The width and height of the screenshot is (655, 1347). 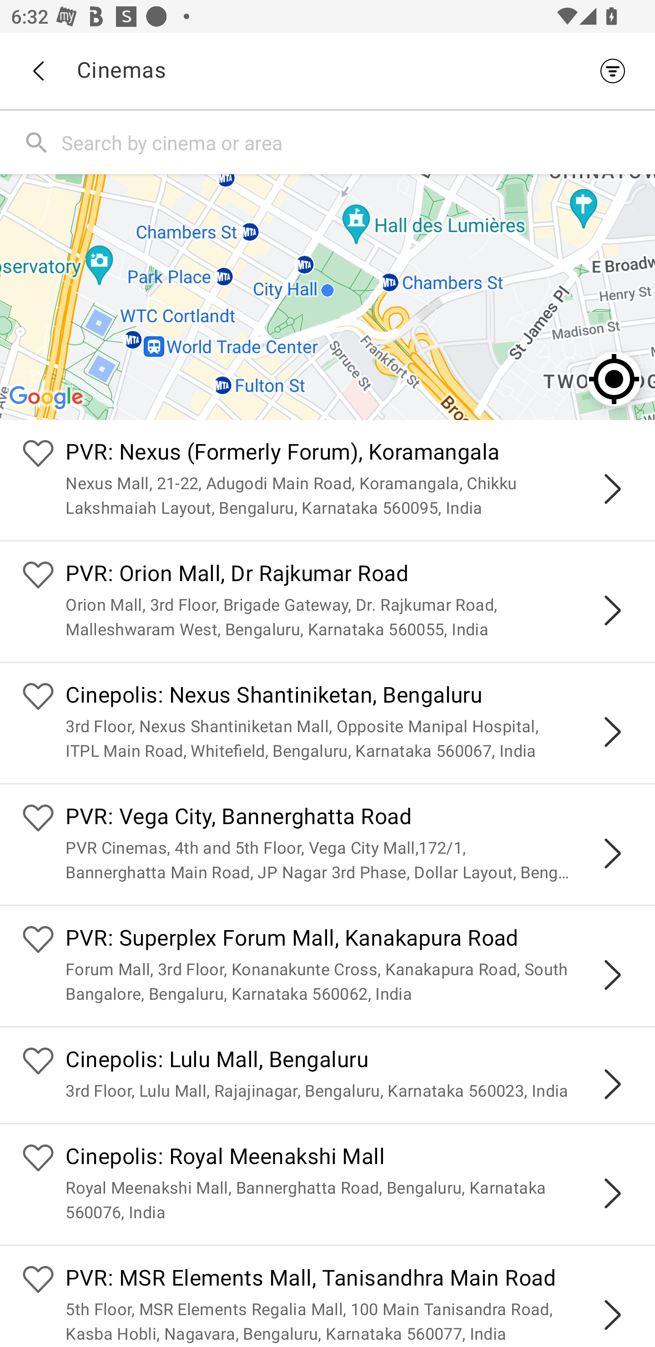 What do you see at coordinates (349, 1159) in the screenshot?
I see `Cinepolis: Royal Meenakshi Mall` at bounding box center [349, 1159].